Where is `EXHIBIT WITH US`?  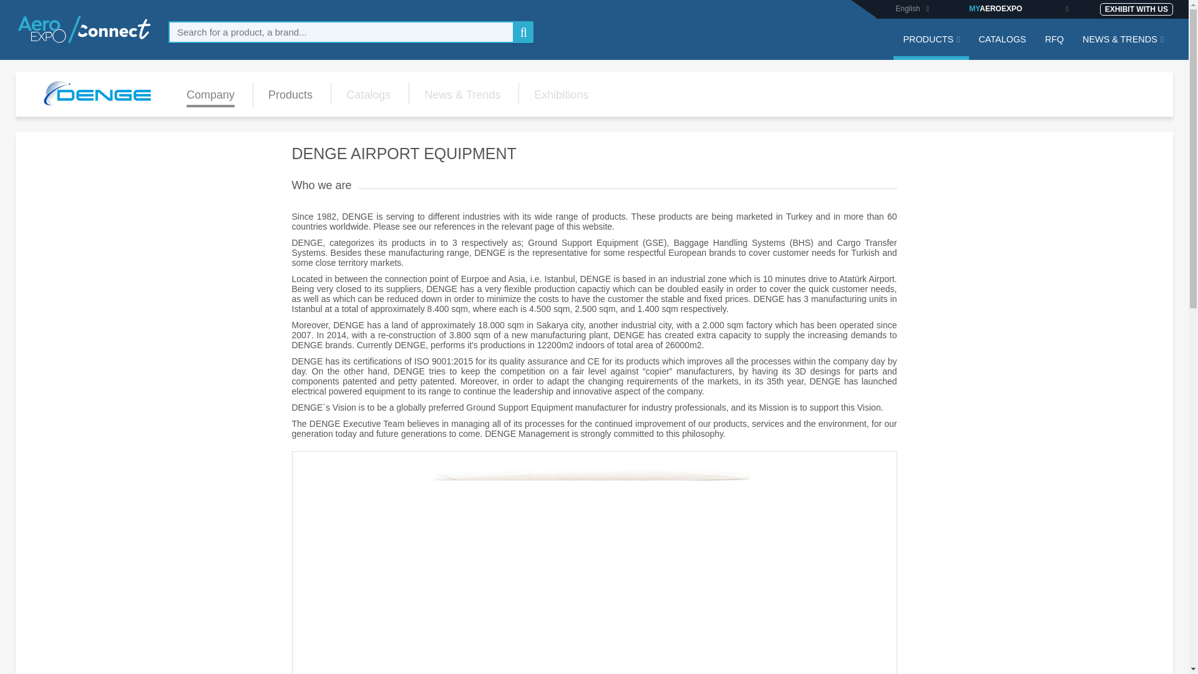 EXHIBIT WITH US is located at coordinates (1136, 9).